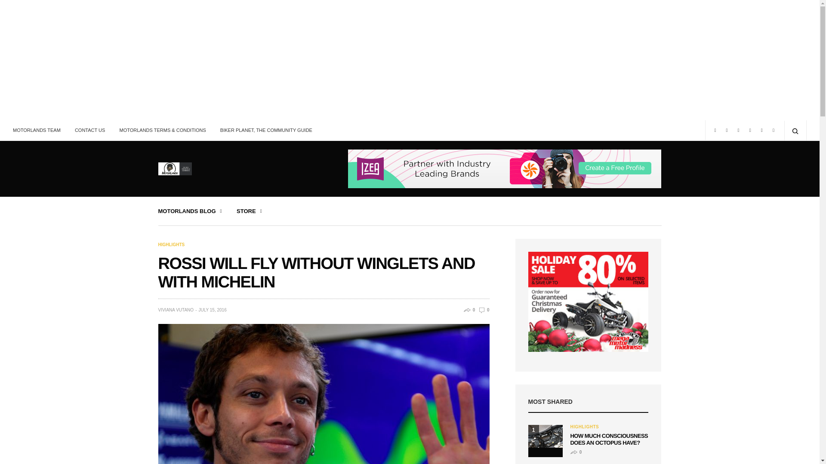  Describe the element at coordinates (90, 130) in the screenshot. I see `CONTACT US` at that location.